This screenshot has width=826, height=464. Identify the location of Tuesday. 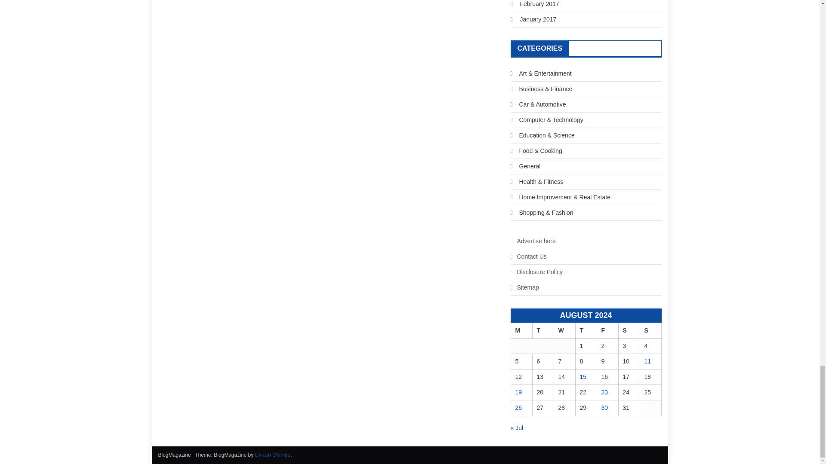
(542, 330).